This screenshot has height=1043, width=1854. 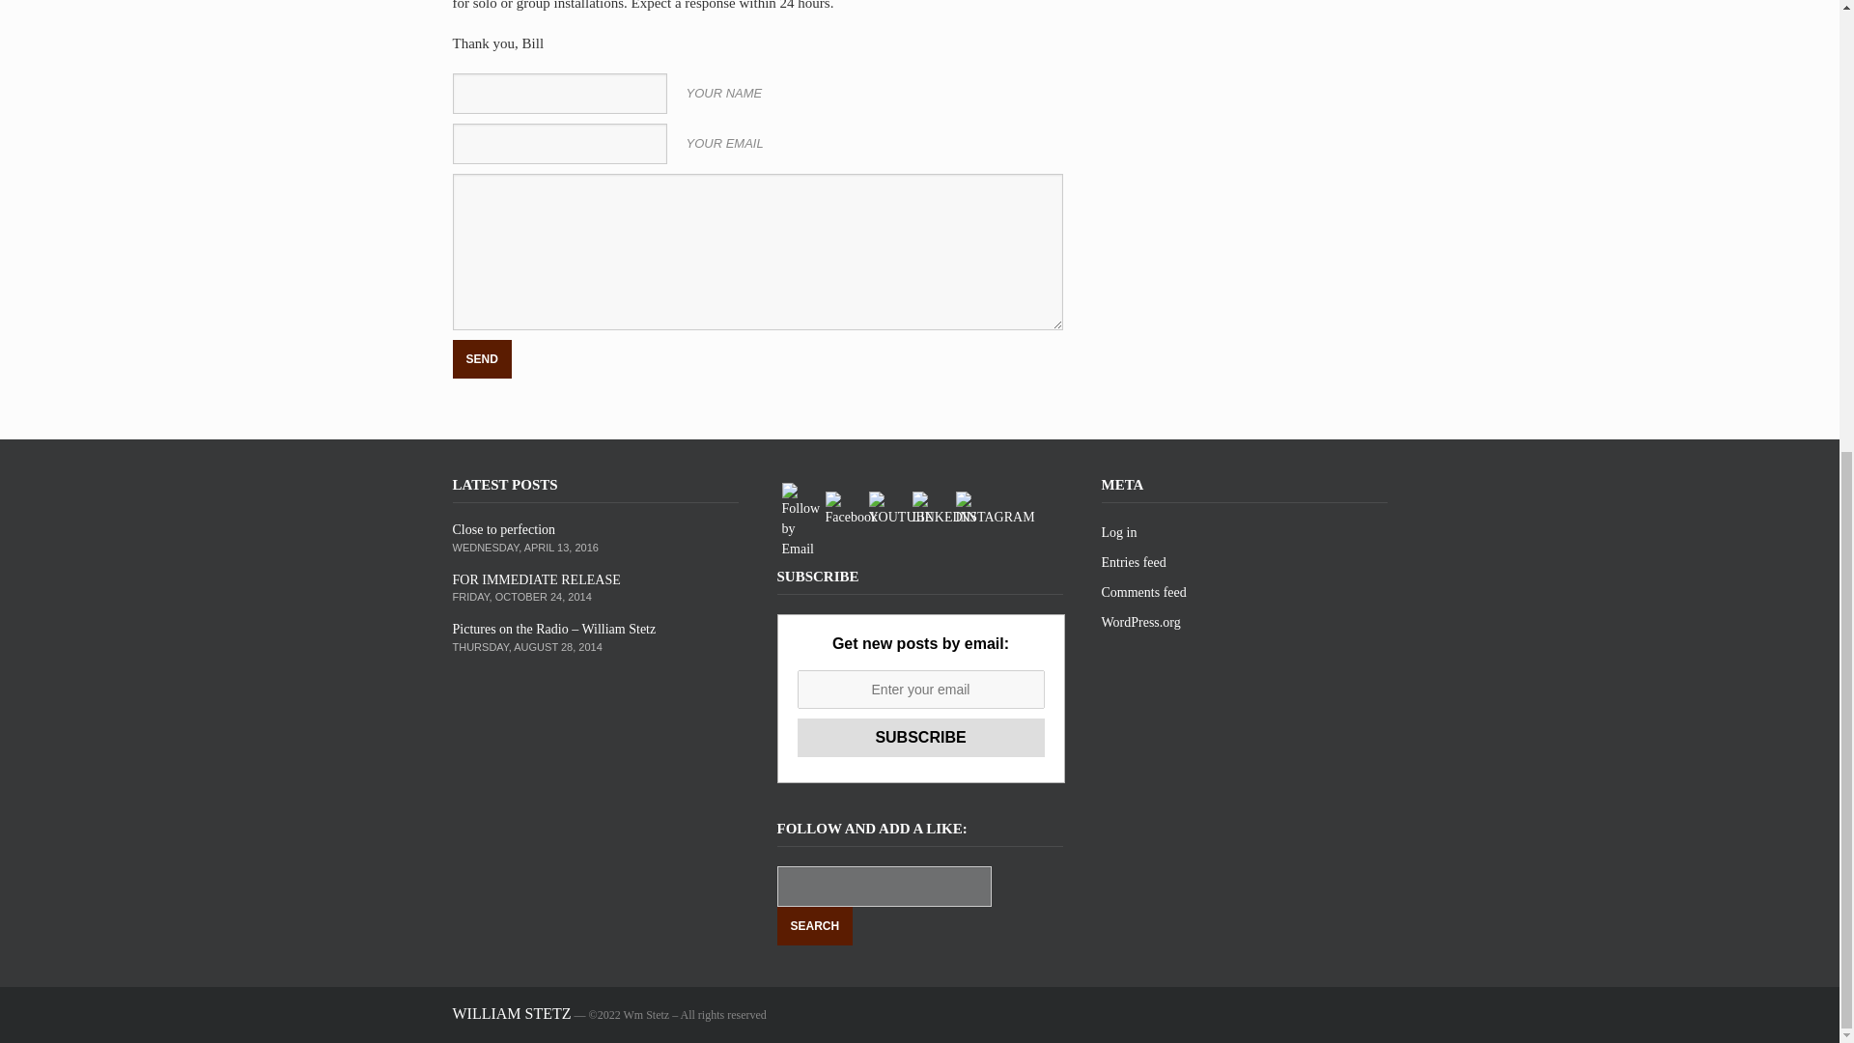 I want to click on Facebook, so click(x=851, y=509).